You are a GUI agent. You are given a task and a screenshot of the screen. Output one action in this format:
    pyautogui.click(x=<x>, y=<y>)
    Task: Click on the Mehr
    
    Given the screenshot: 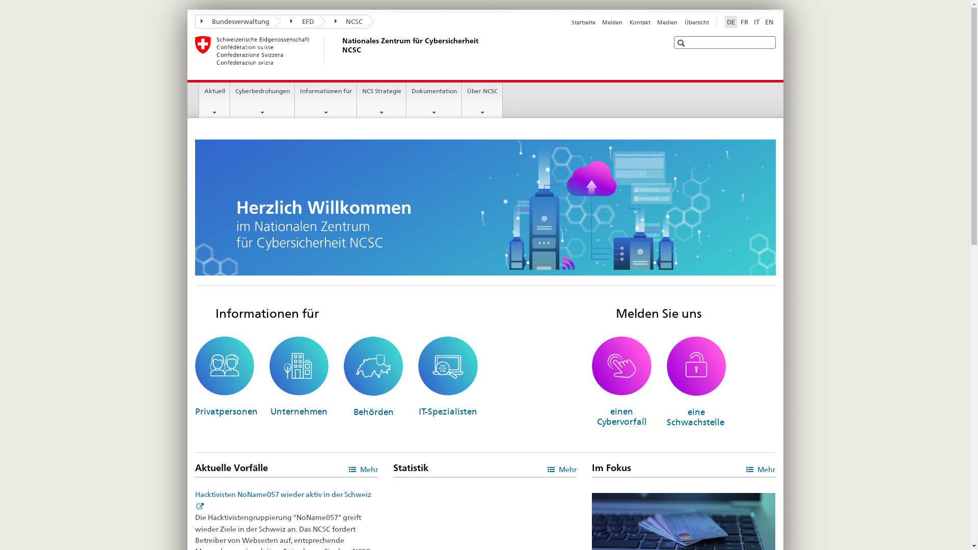 What is the action you would take?
    pyautogui.click(x=562, y=469)
    